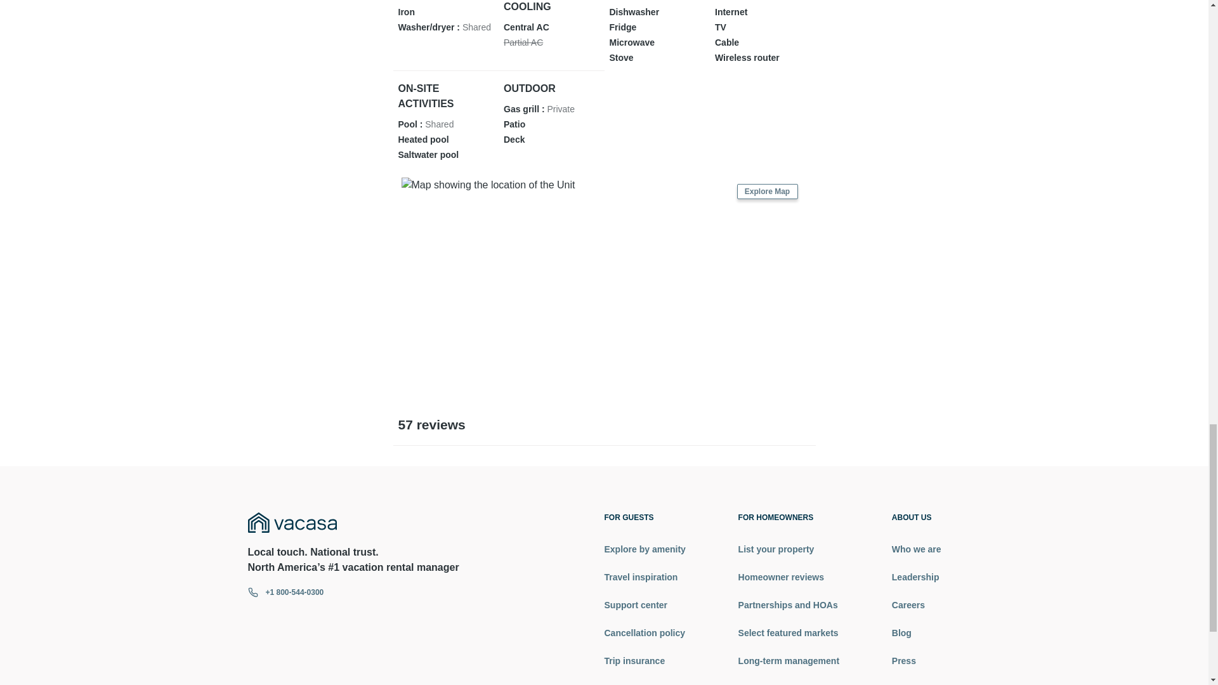 The height and width of the screenshot is (685, 1218). What do you see at coordinates (645, 661) in the screenshot?
I see `Trip insurance` at bounding box center [645, 661].